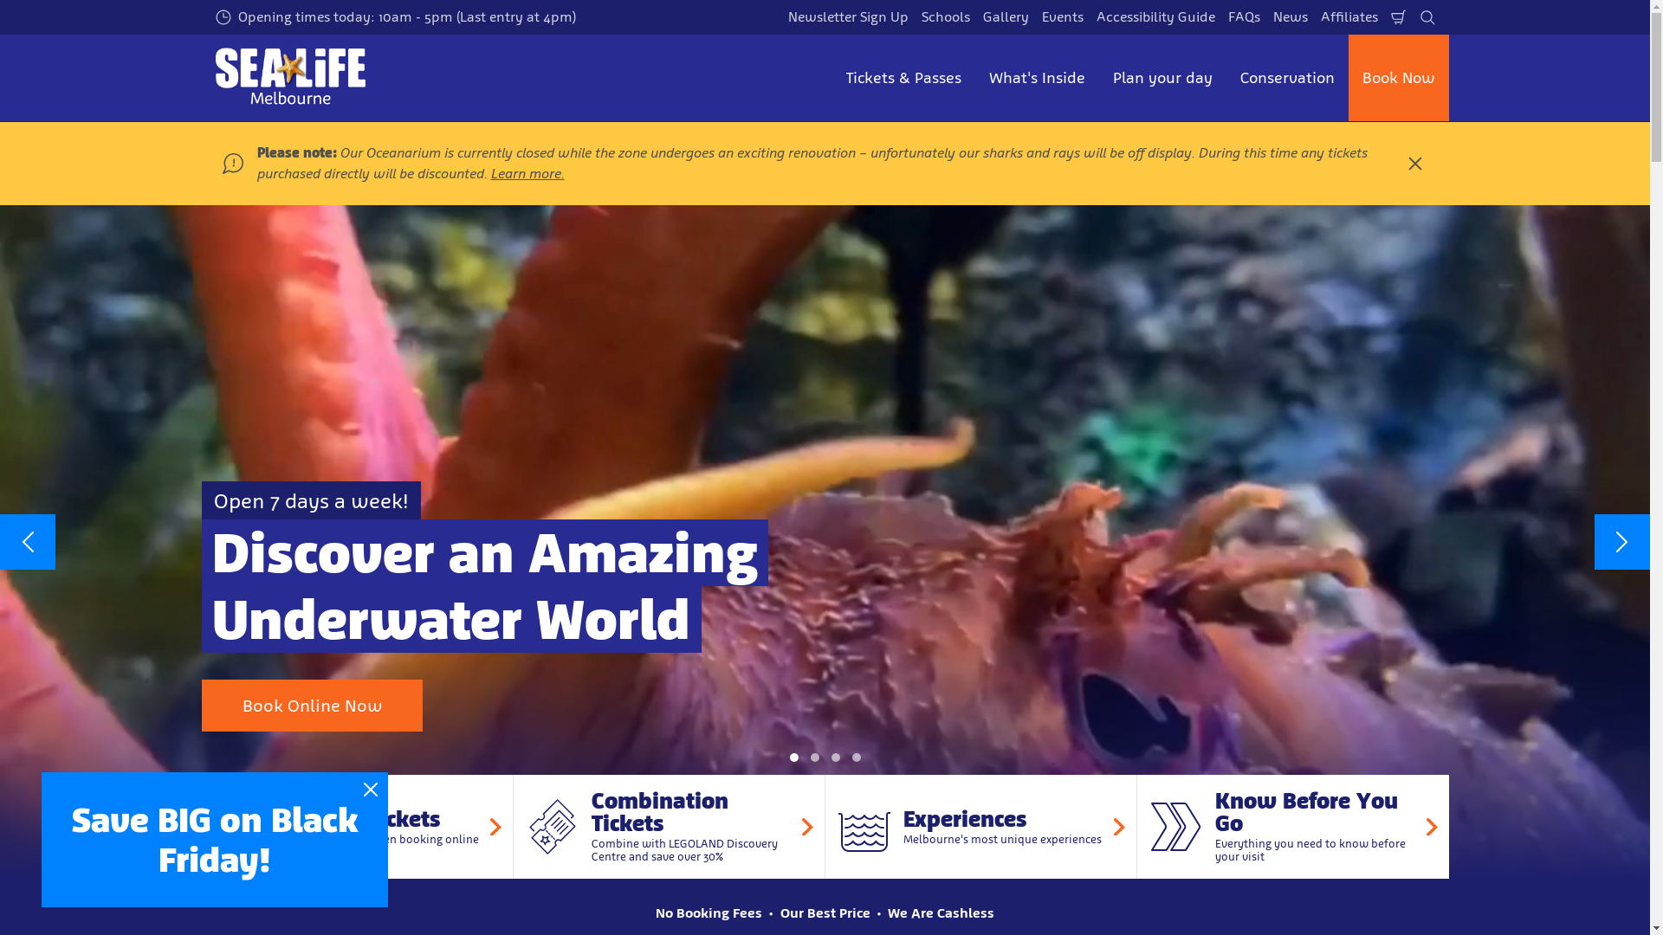 The height and width of the screenshot is (935, 1663). What do you see at coordinates (945, 17) in the screenshot?
I see `Schools` at bounding box center [945, 17].